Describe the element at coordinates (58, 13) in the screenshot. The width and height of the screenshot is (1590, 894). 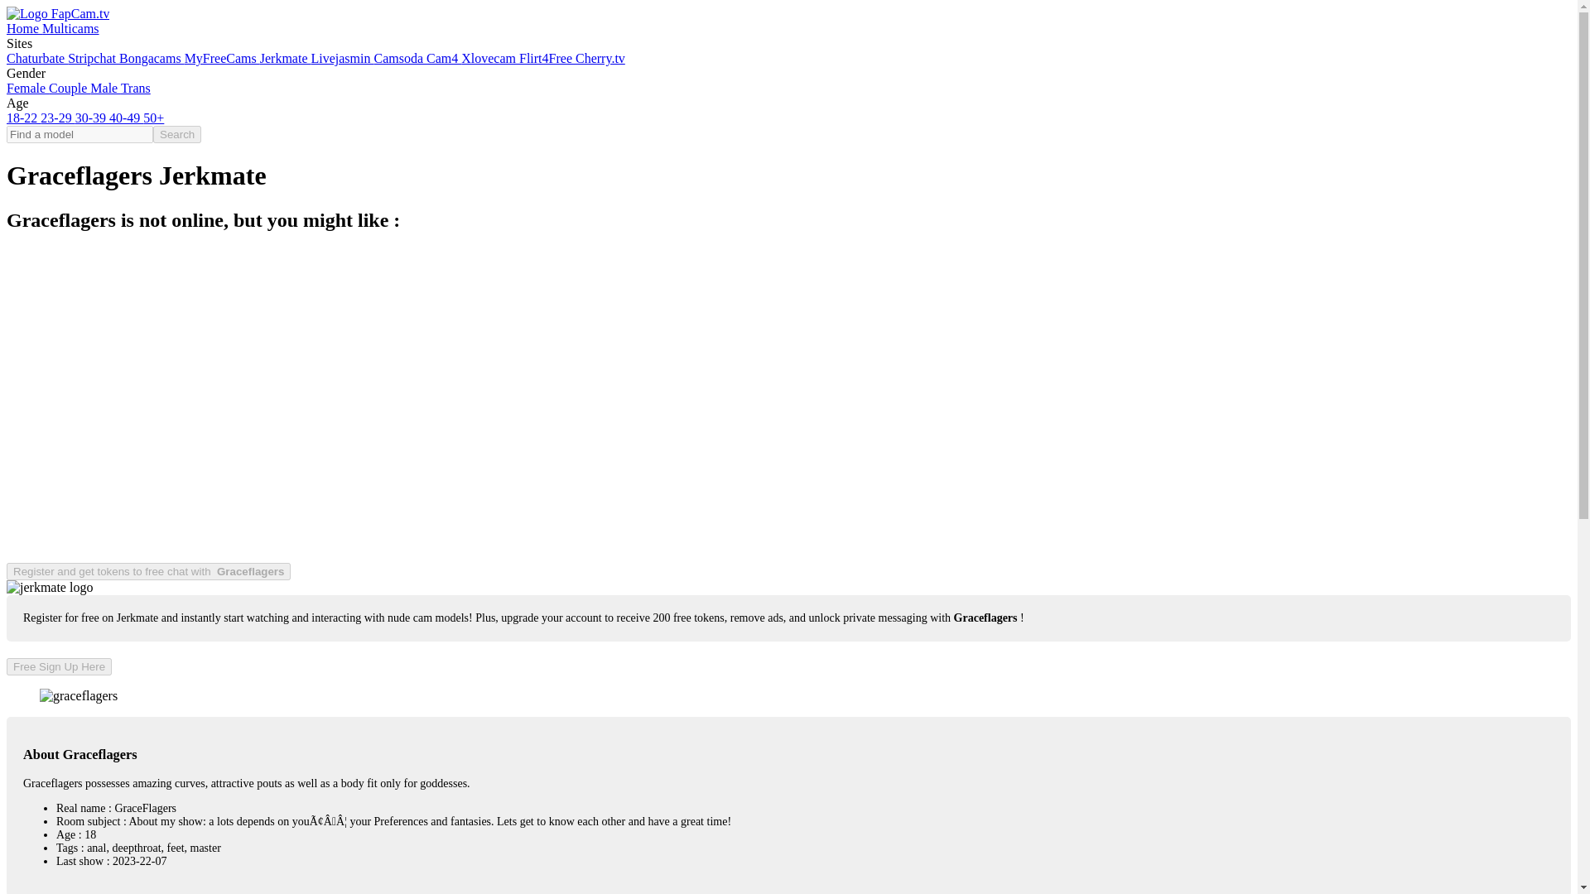
I see `Fapcam.tv` at that location.